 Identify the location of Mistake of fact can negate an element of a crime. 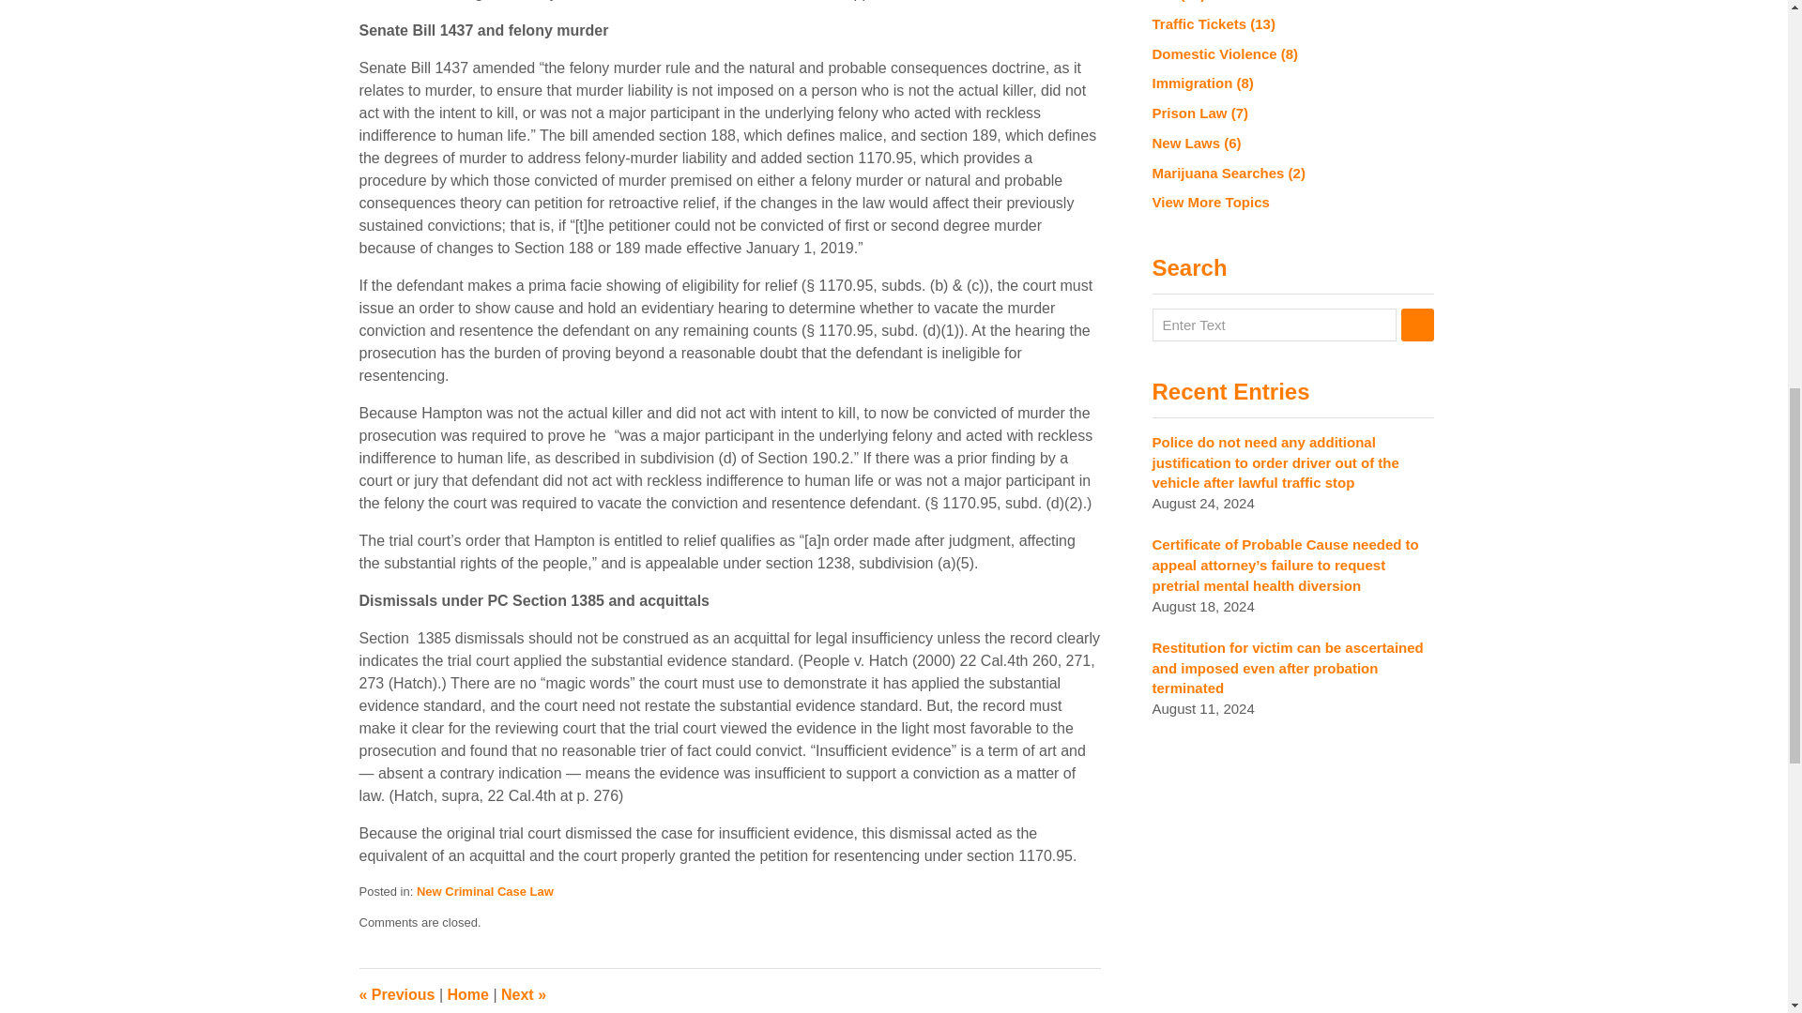
(396, 994).